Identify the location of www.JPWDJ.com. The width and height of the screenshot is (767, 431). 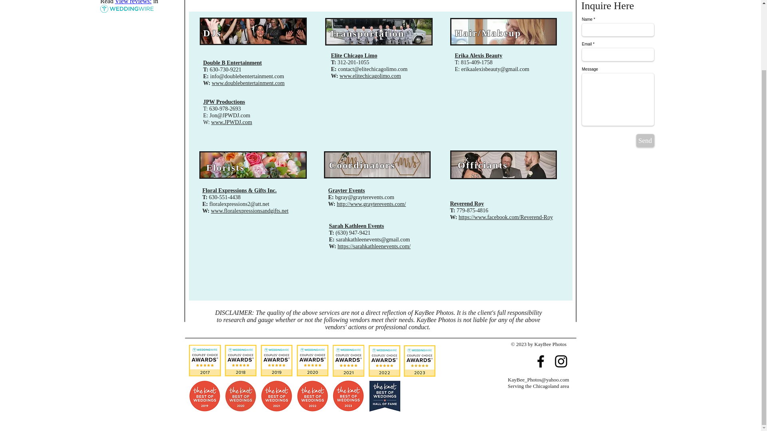
(232, 122).